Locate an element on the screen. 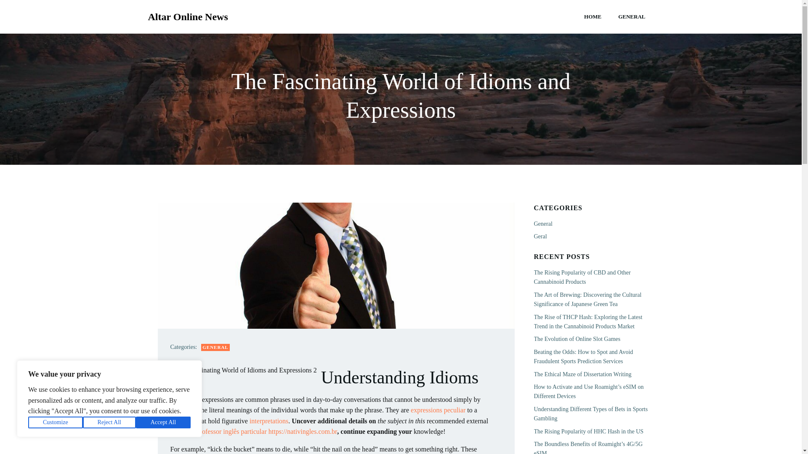 This screenshot has width=808, height=454. Altar Online News is located at coordinates (188, 17).